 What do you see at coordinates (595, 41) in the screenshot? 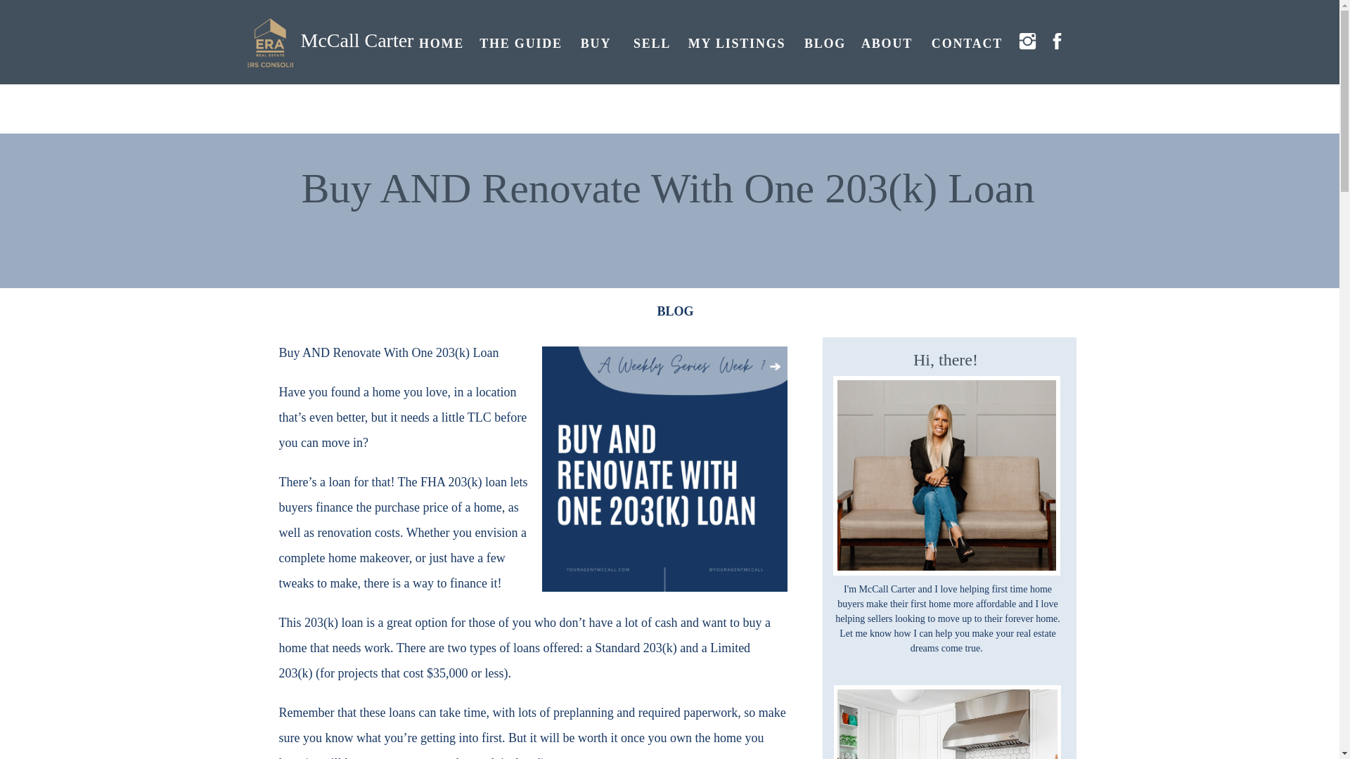
I see `BUY` at bounding box center [595, 41].